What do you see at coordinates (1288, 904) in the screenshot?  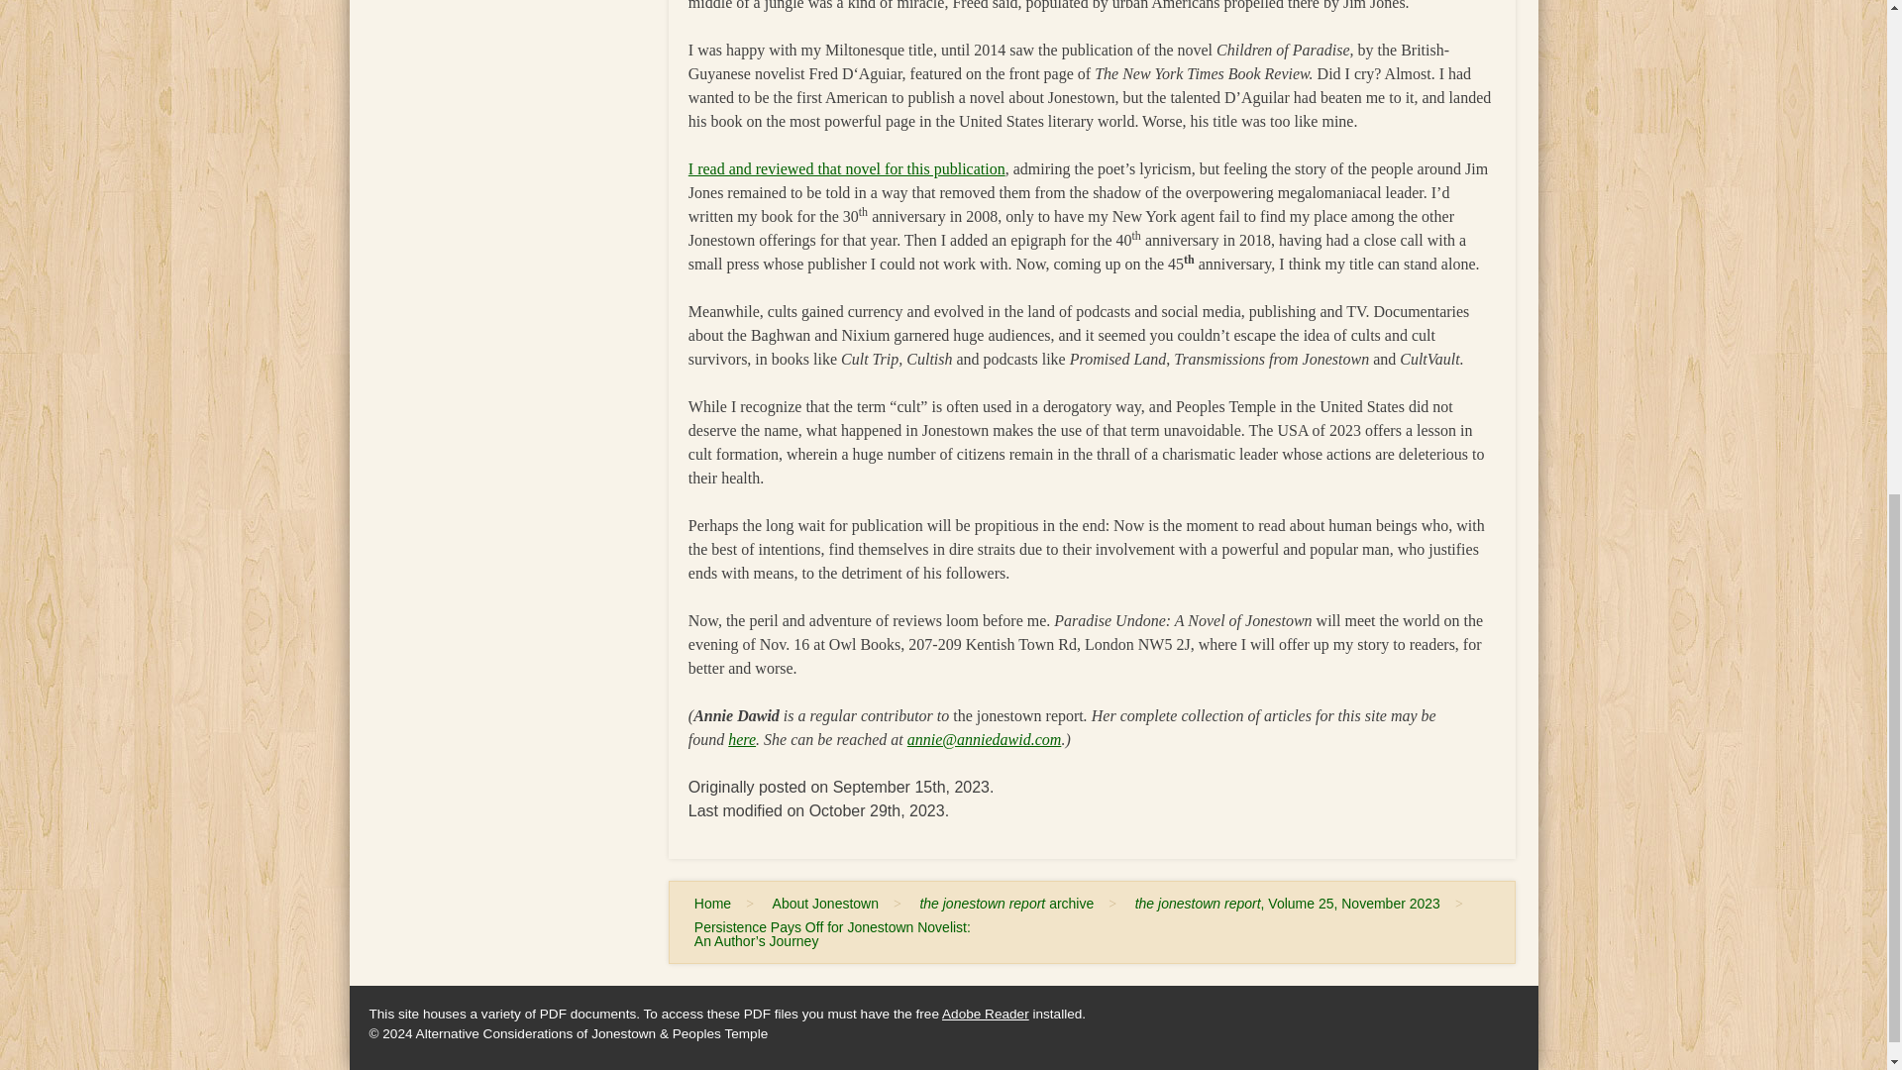 I see `the jonestown report, Volume 25, November 2023` at bounding box center [1288, 904].